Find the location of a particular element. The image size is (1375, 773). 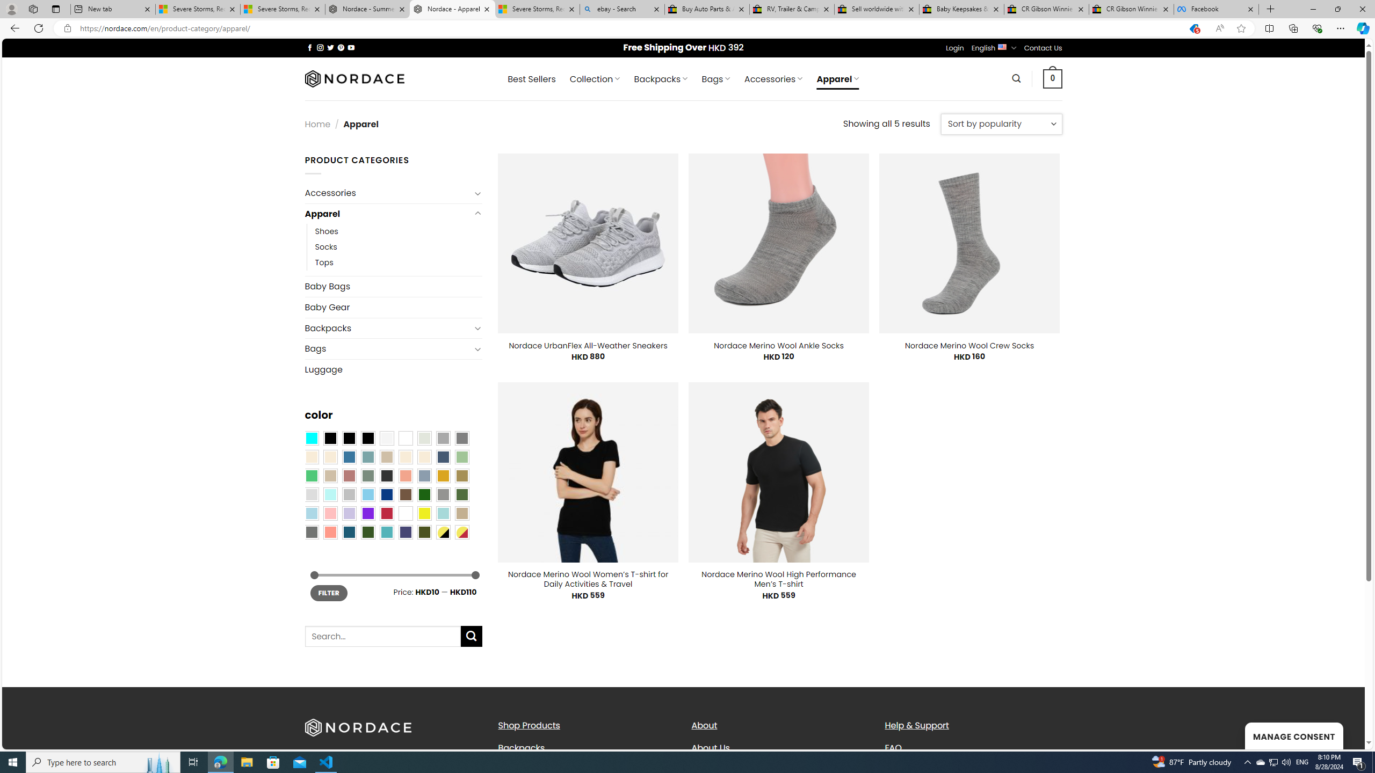

Bags is located at coordinates (388, 349).